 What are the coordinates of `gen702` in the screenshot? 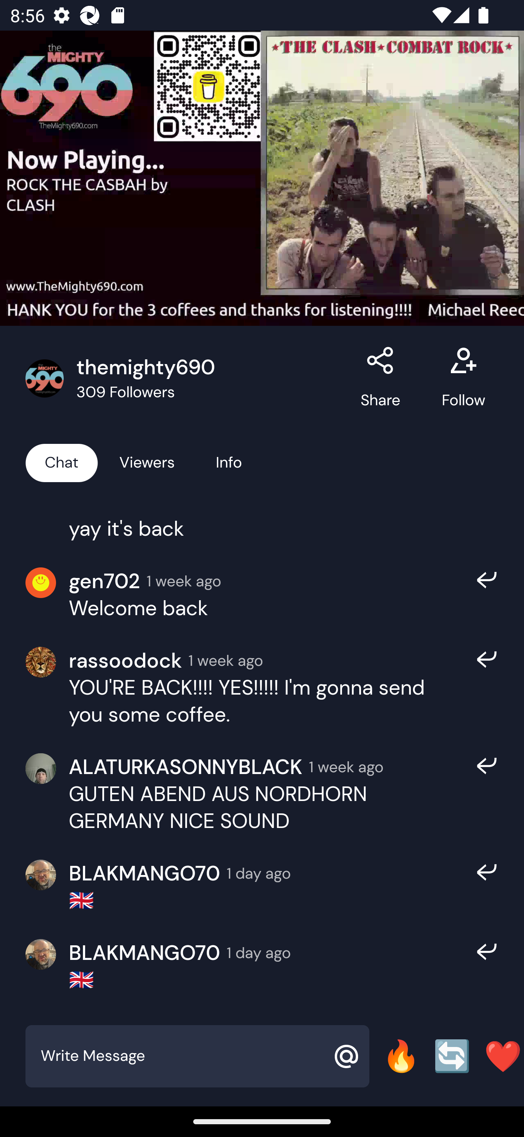 It's located at (104, 581).